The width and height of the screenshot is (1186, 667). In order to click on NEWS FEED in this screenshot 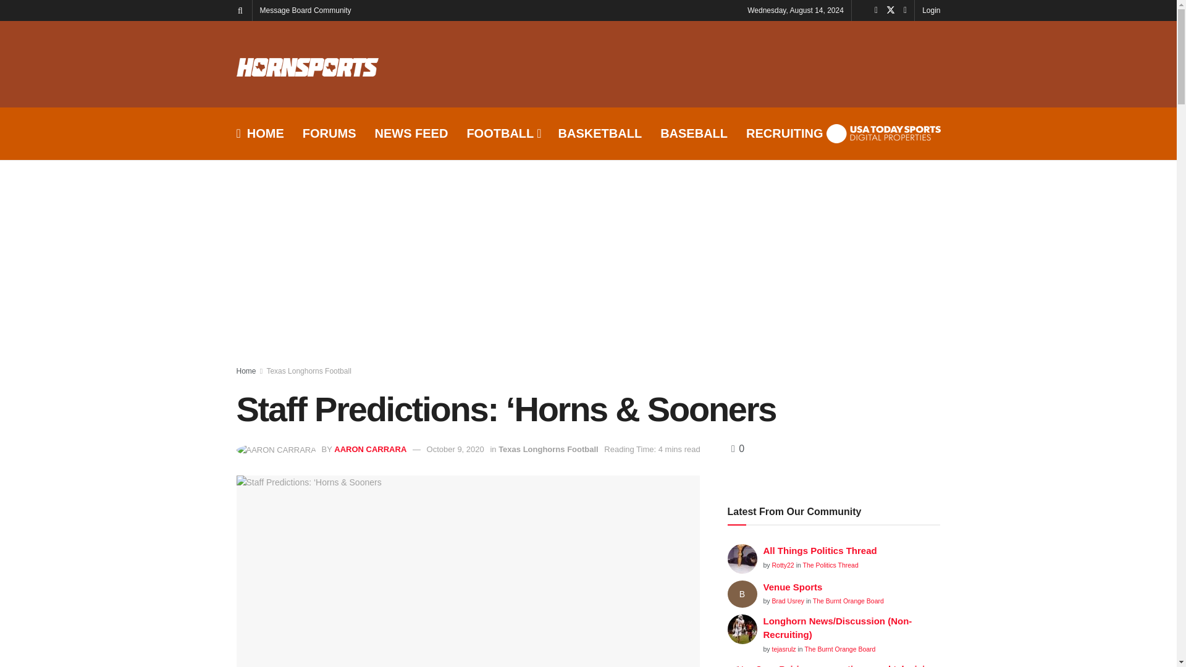, I will do `click(411, 133)`.